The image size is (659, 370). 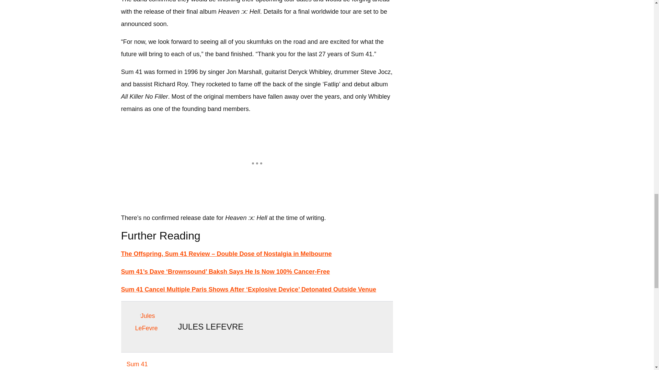 I want to click on JULES LEFEVRE, so click(x=210, y=326).